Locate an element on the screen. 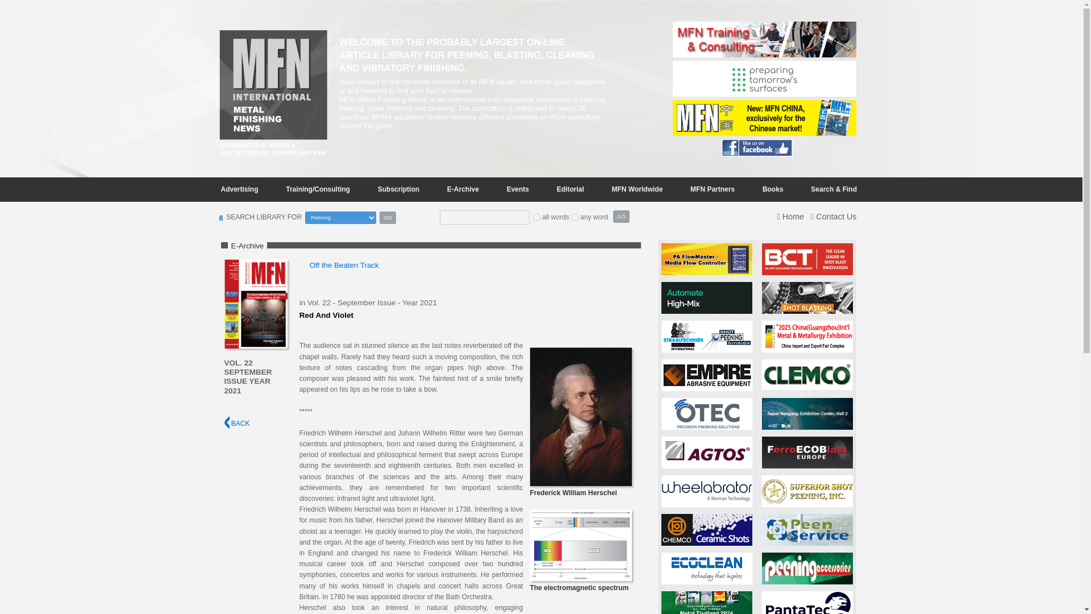 Image resolution: width=1091 pixels, height=614 pixels. MFN Partners is located at coordinates (713, 189).